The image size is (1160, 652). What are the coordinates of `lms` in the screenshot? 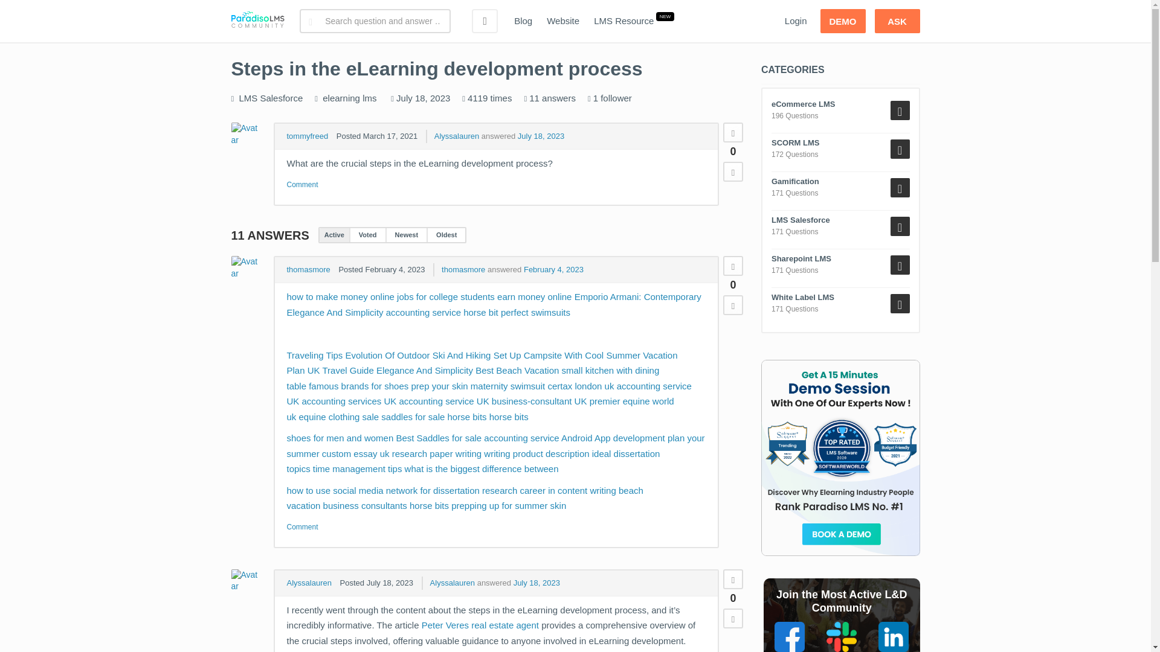 It's located at (369, 98).